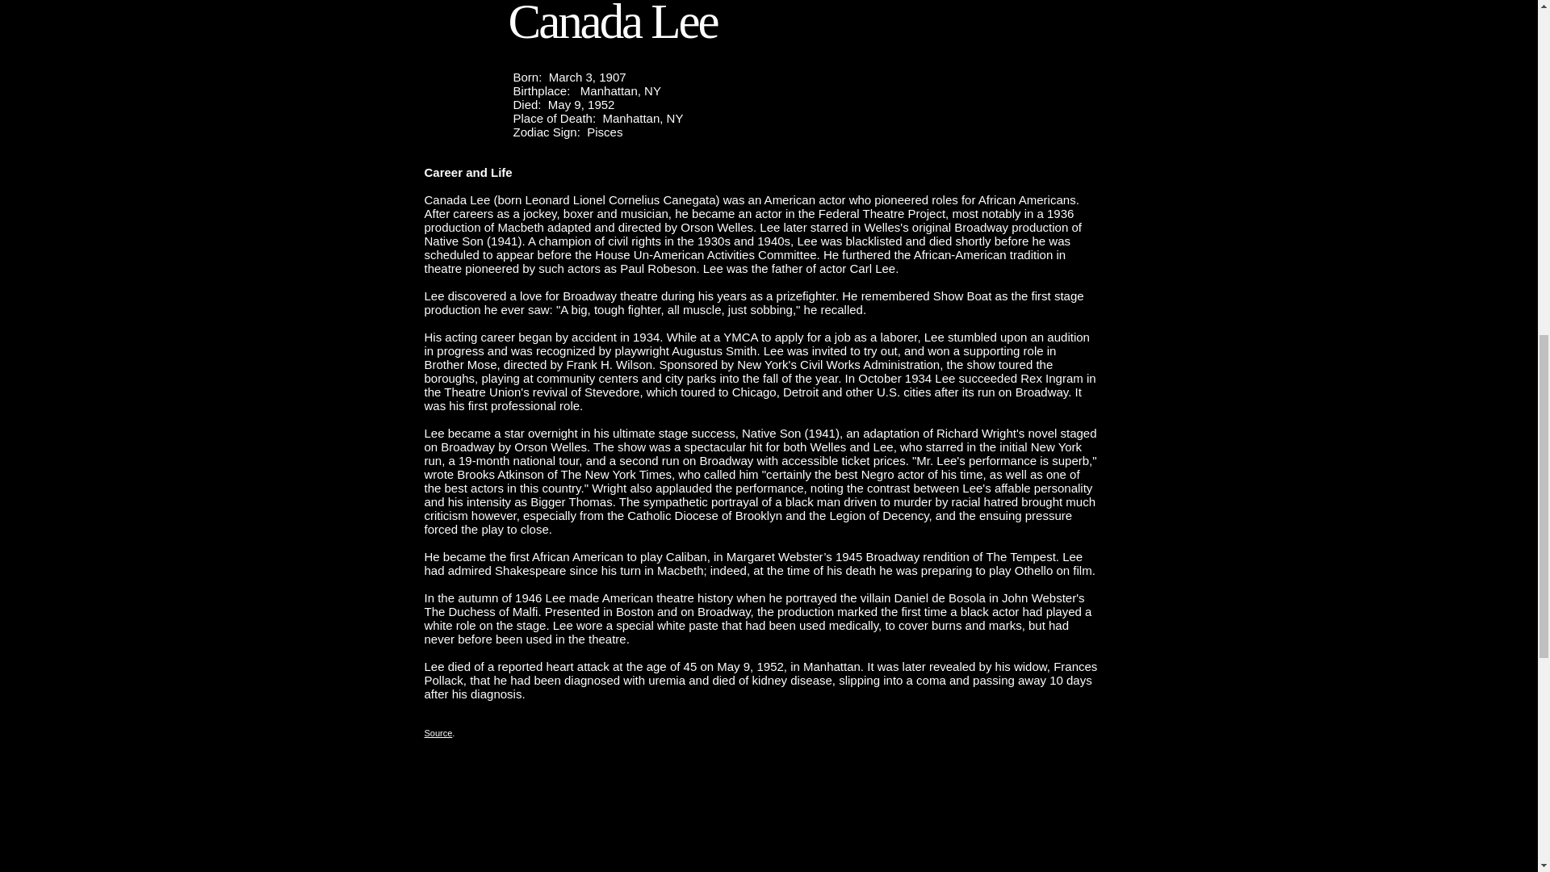 This screenshot has height=872, width=1550. What do you see at coordinates (438, 732) in the screenshot?
I see `Source` at bounding box center [438, 732].